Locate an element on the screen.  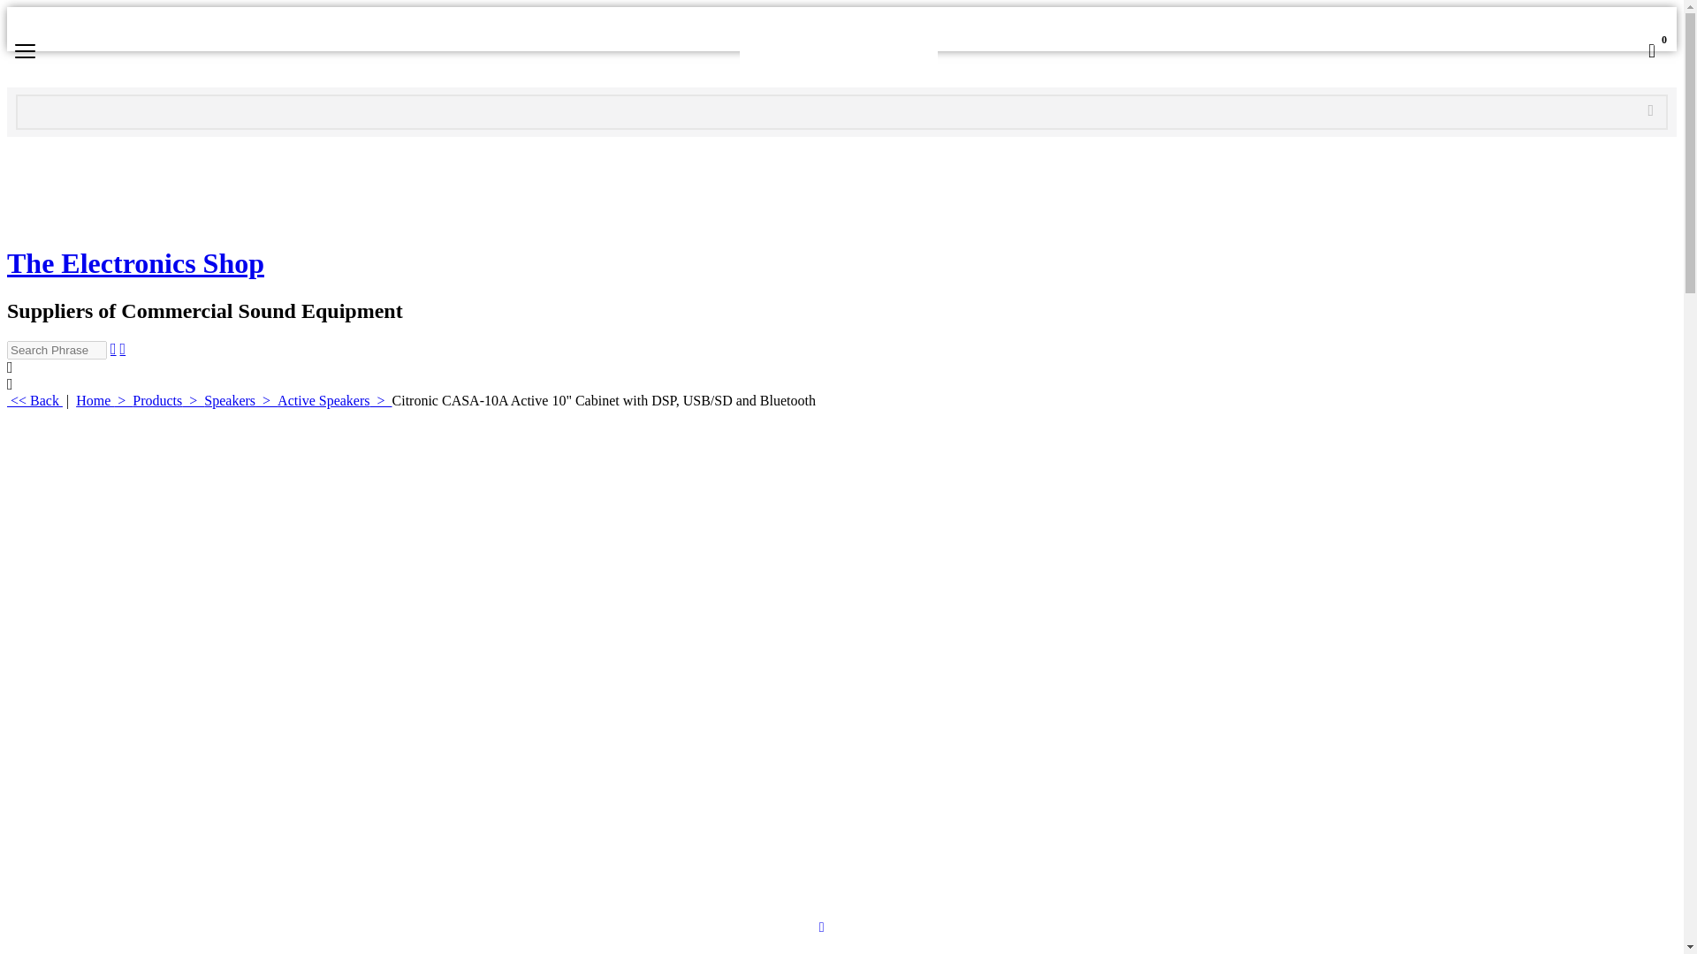
Active Speakers is located at coordinates (334, 400).